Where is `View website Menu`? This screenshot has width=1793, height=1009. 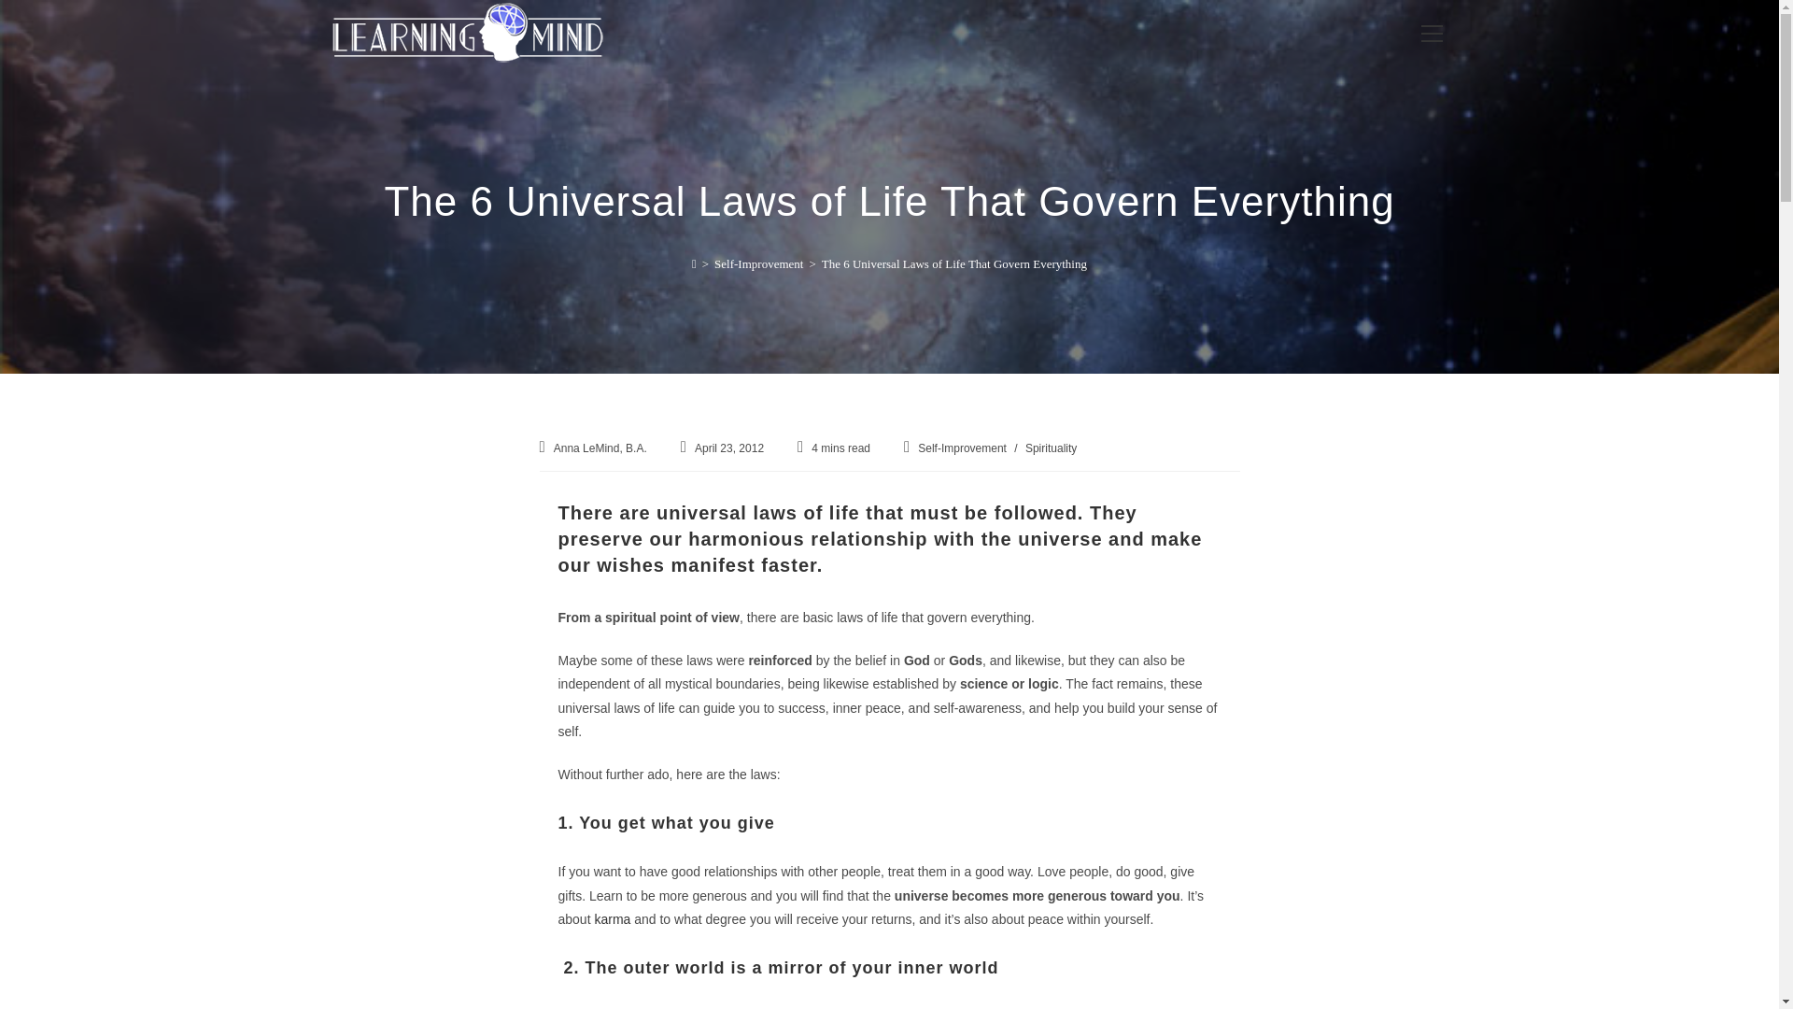 View website Menu is located at coordinates (1431, 34).